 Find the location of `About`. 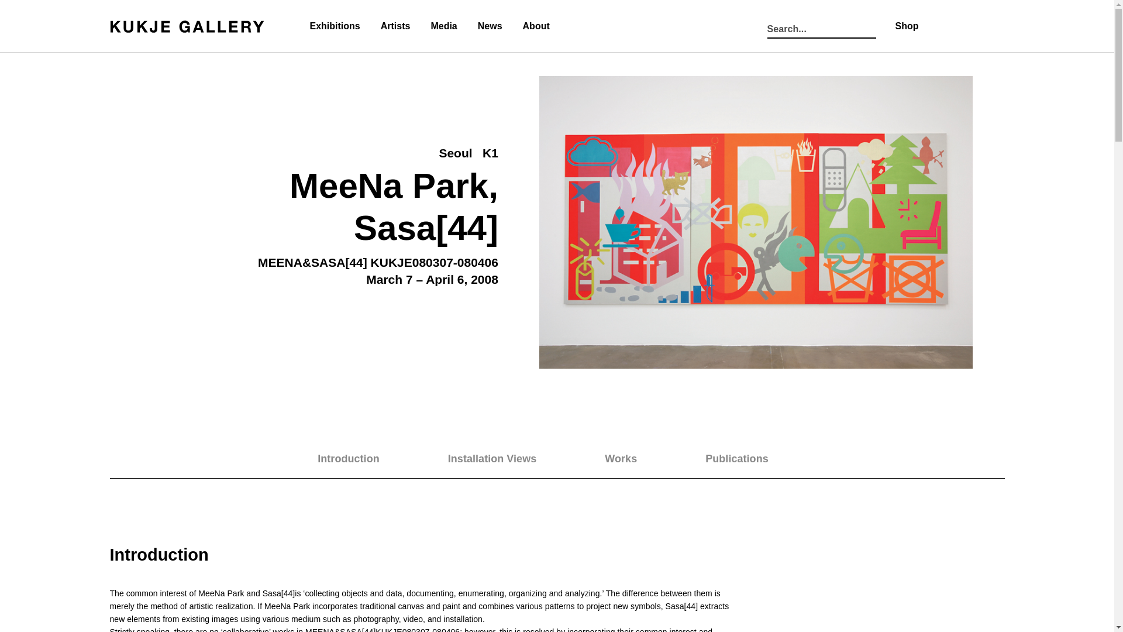

About is located at coordinates (536, 27).